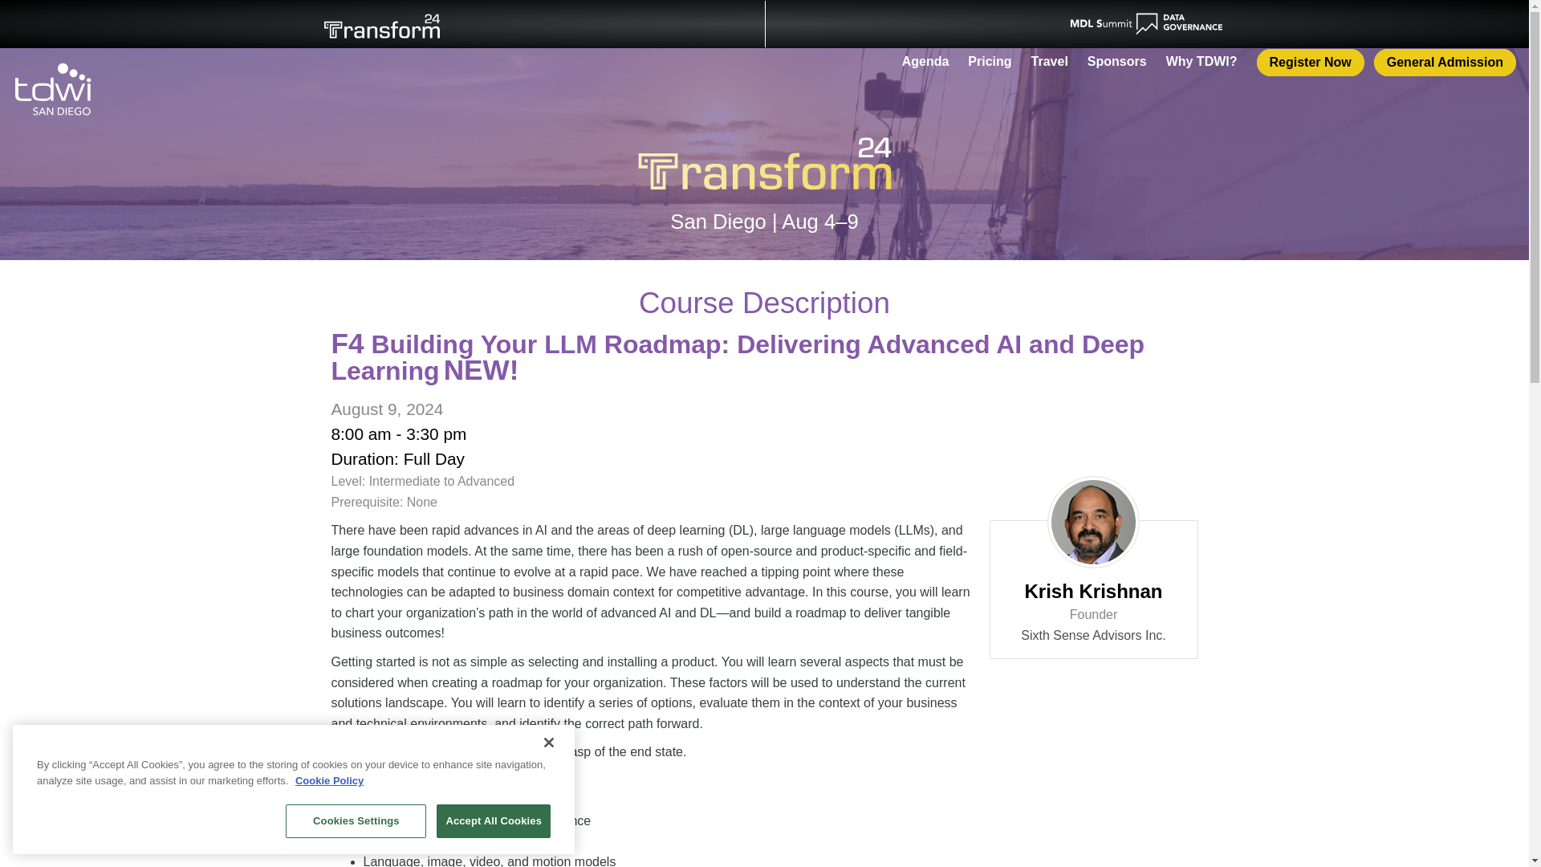  What do you see at coordinates (1201, 61) in the screenshot?
I see `Why TDWI?` at bounding box center [1201, 61].